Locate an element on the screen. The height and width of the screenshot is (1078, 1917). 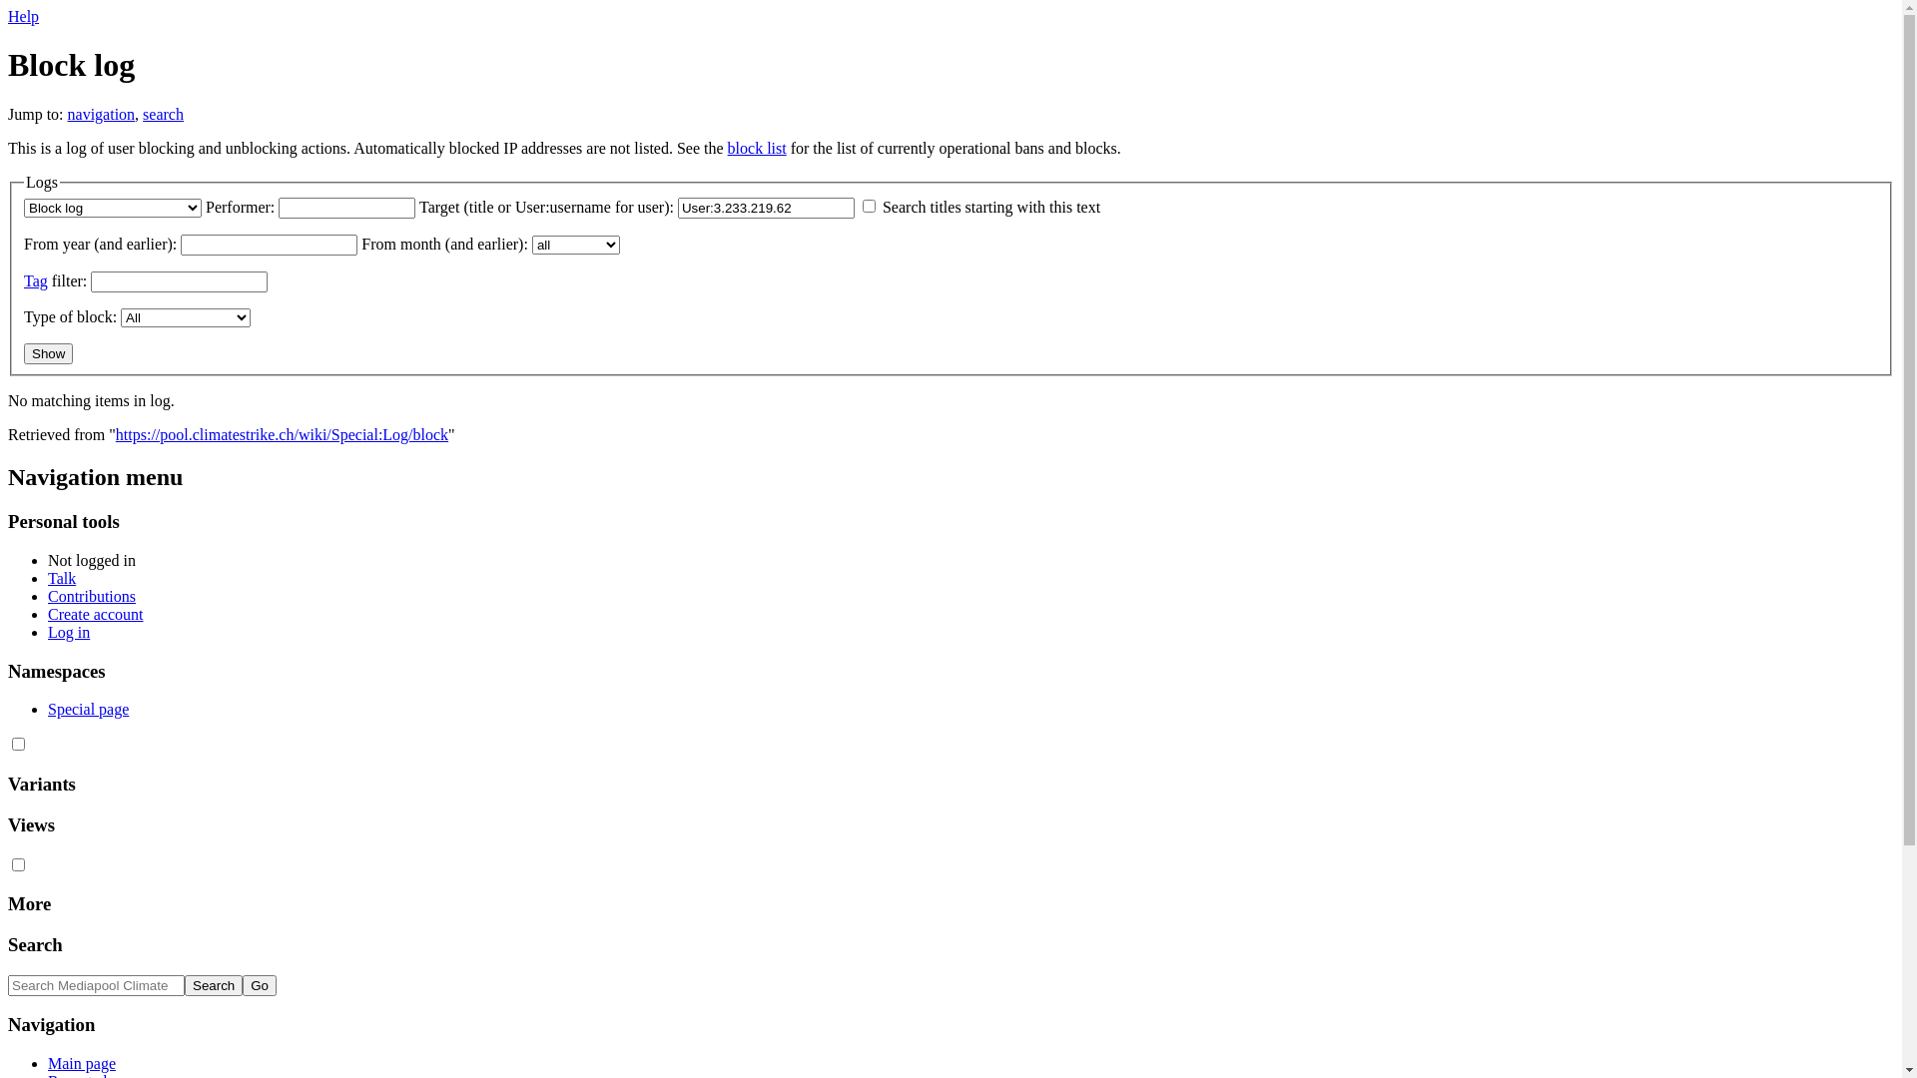
Search is located at coordinates (214, 986).